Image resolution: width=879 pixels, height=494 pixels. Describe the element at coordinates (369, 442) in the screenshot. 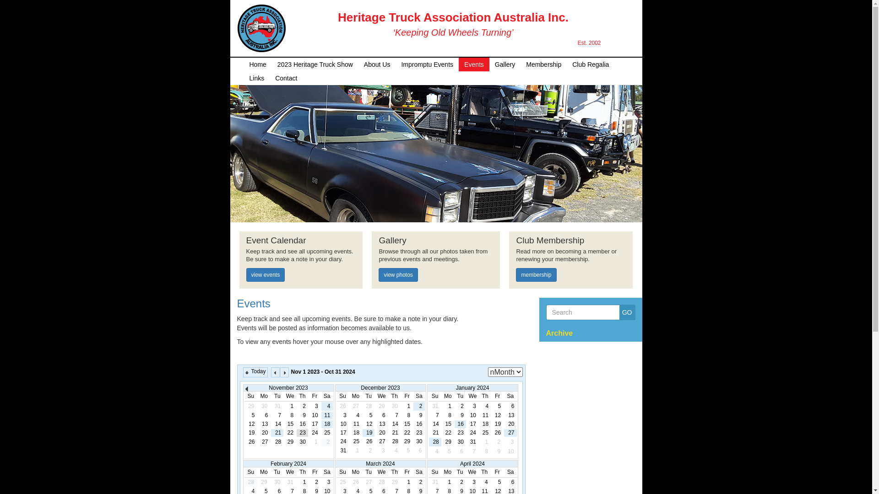

I see `26` at that location.